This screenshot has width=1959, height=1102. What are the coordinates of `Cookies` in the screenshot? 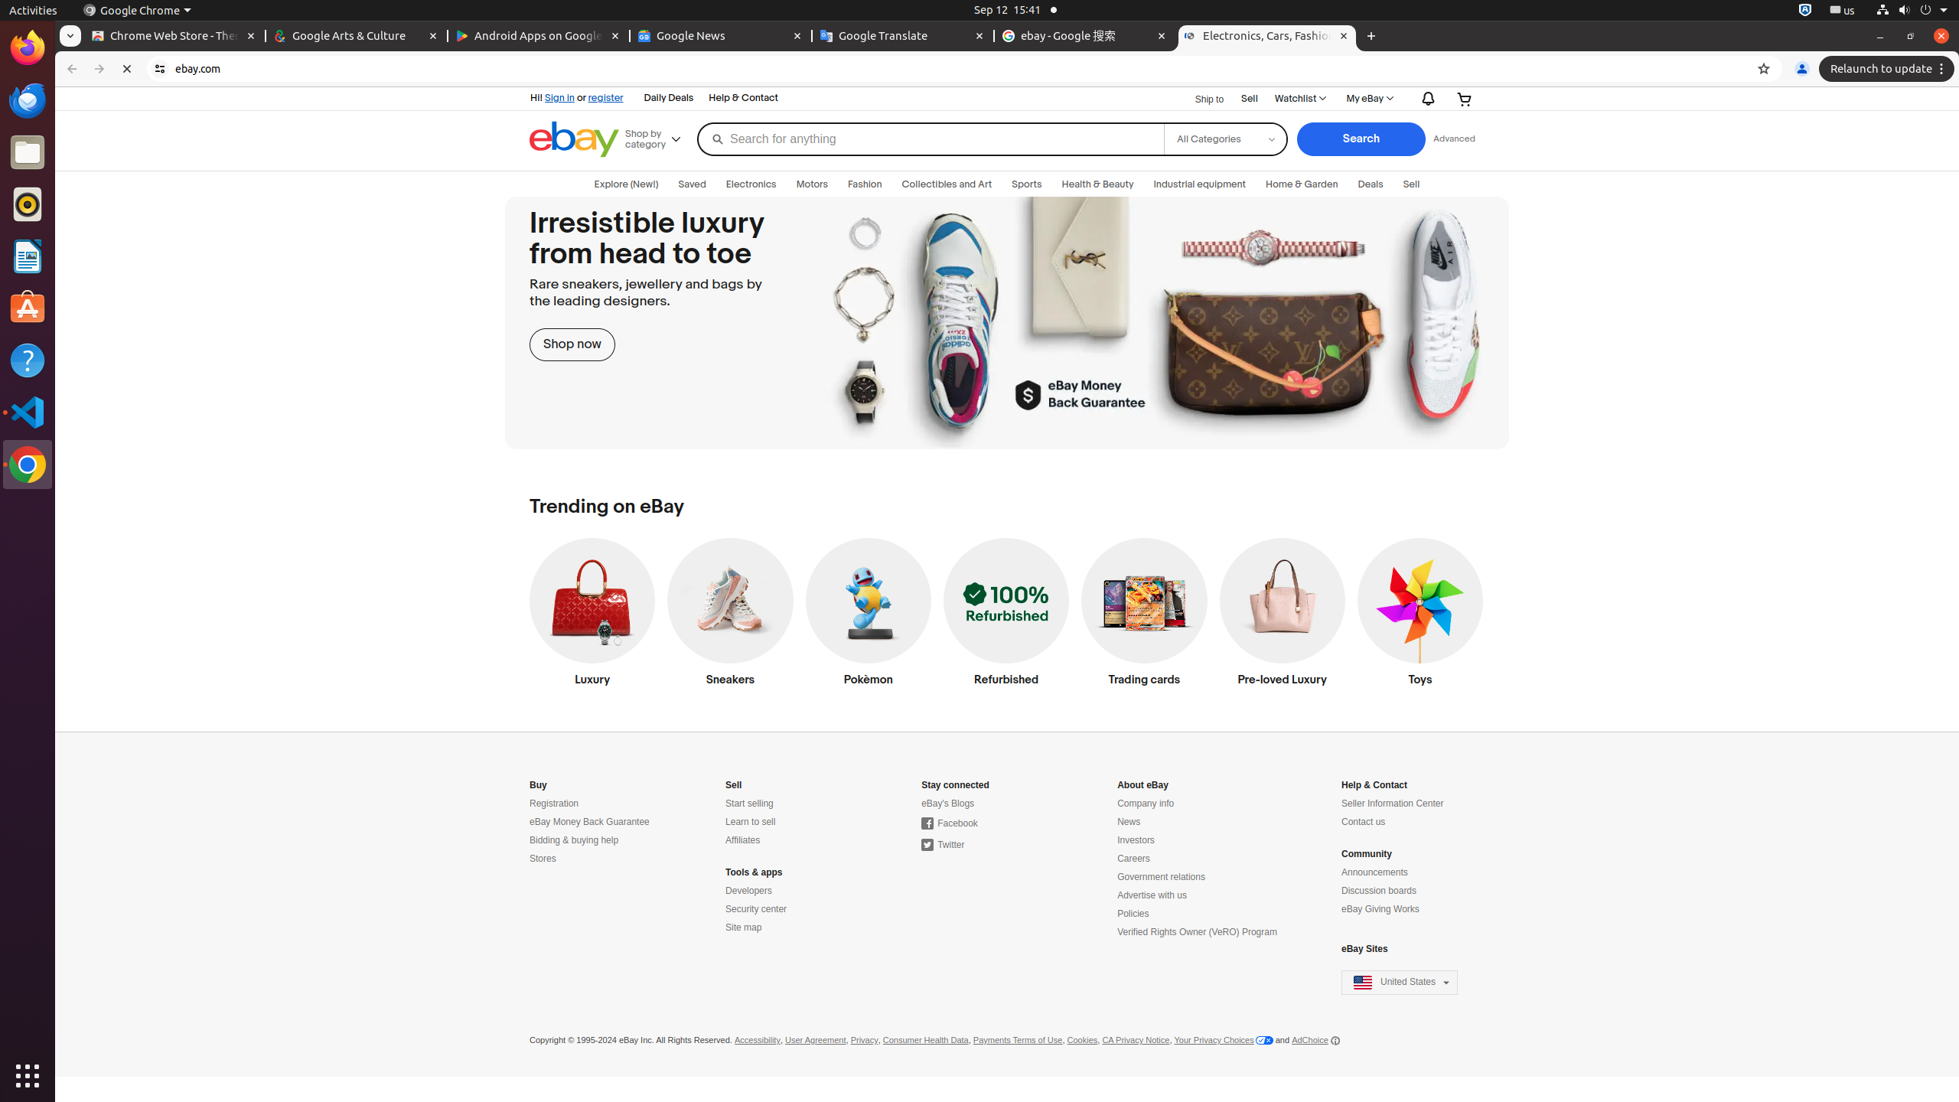 It's located at (1082, 1041).